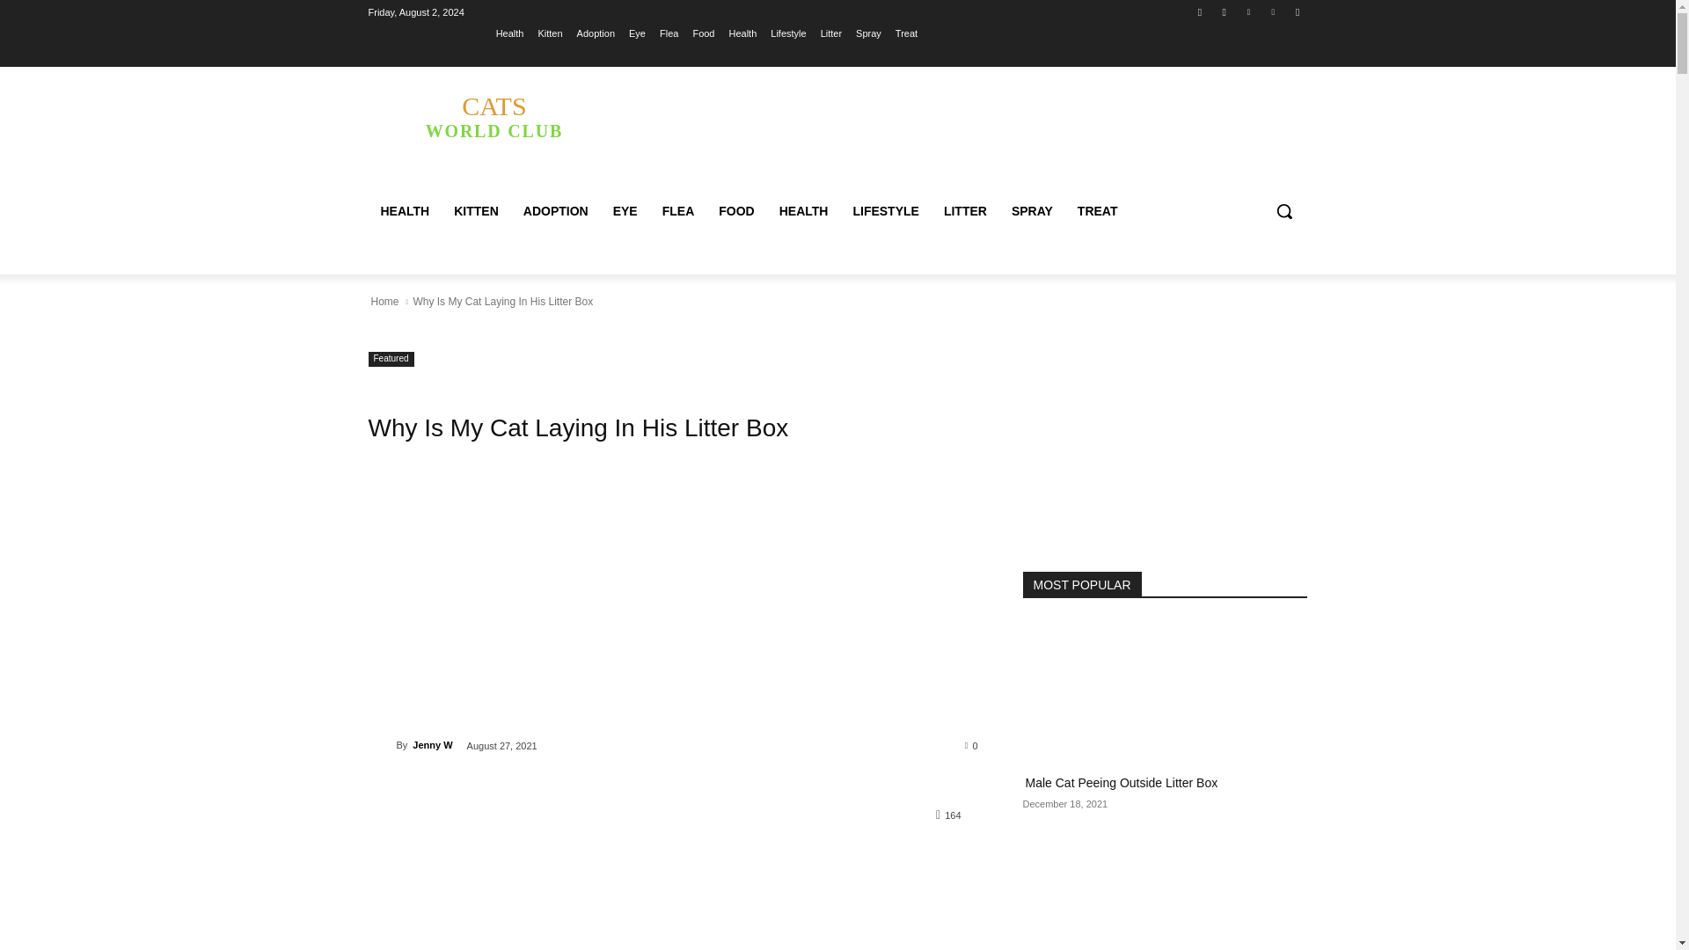 The width and height of the screenshot is (1689, 950). What do you see at coordinates (674, 608) in the screenshot?
I see `Youtube` at bounding box center [674, 608].